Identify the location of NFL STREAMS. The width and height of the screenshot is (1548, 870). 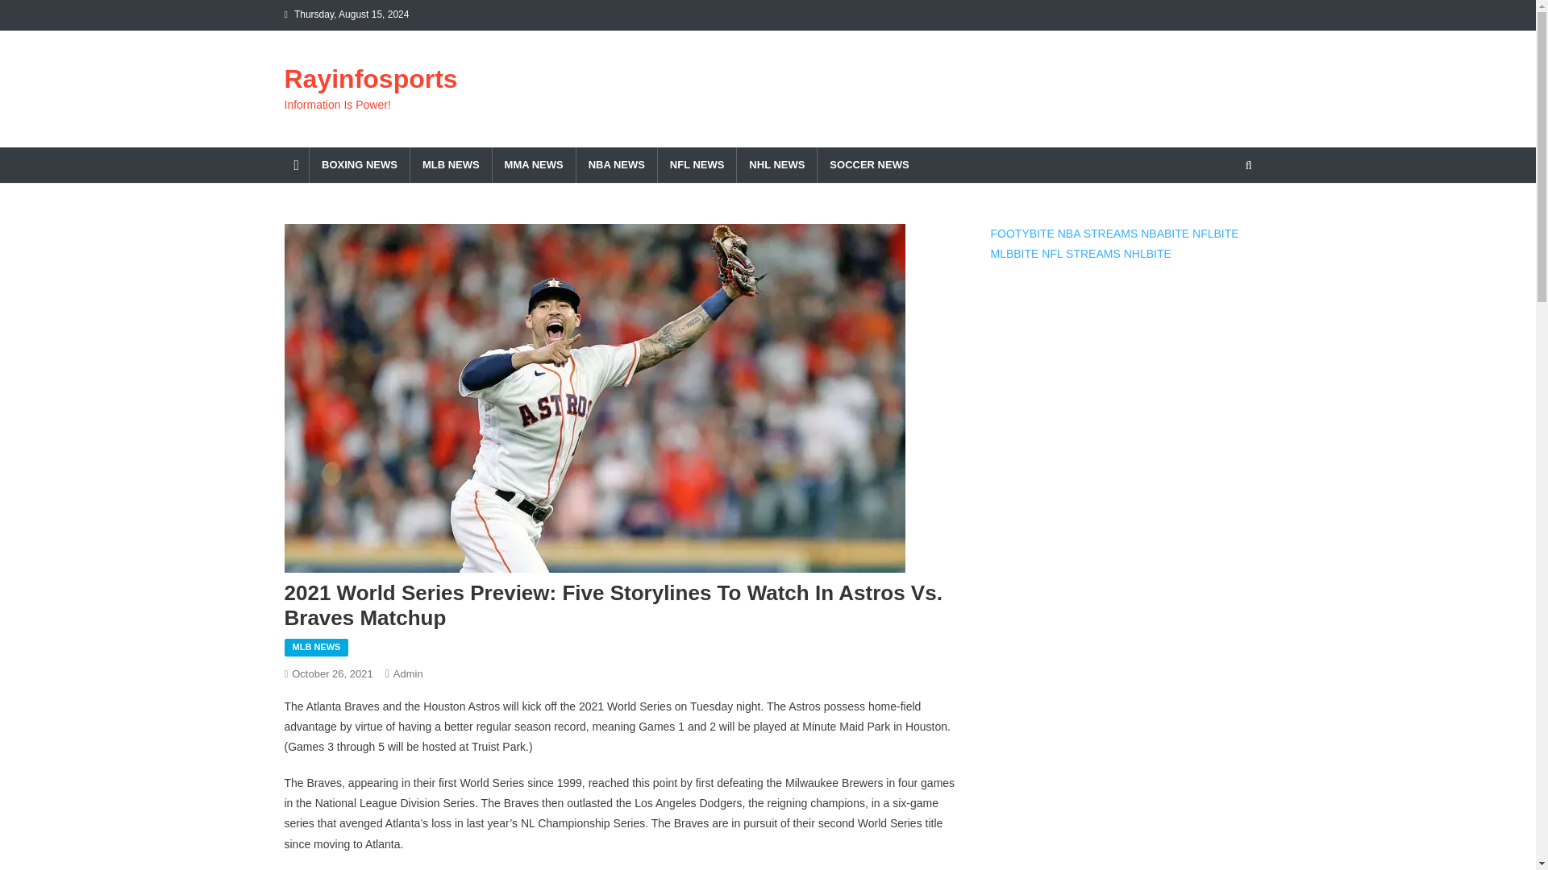
(1081, 253).